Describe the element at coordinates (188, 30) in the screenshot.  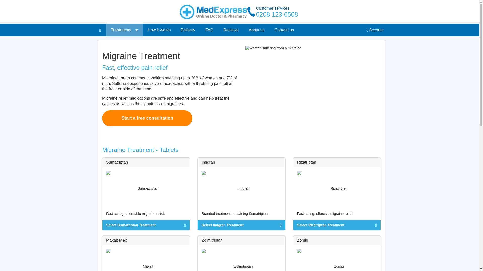
I see `Delivery` at that location.